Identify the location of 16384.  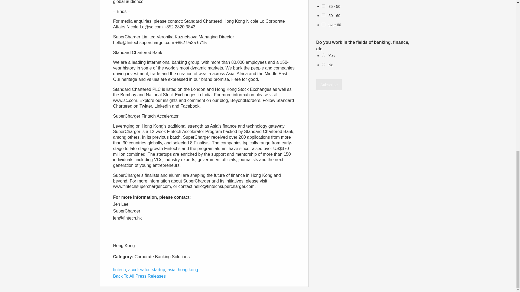
(323, 55).